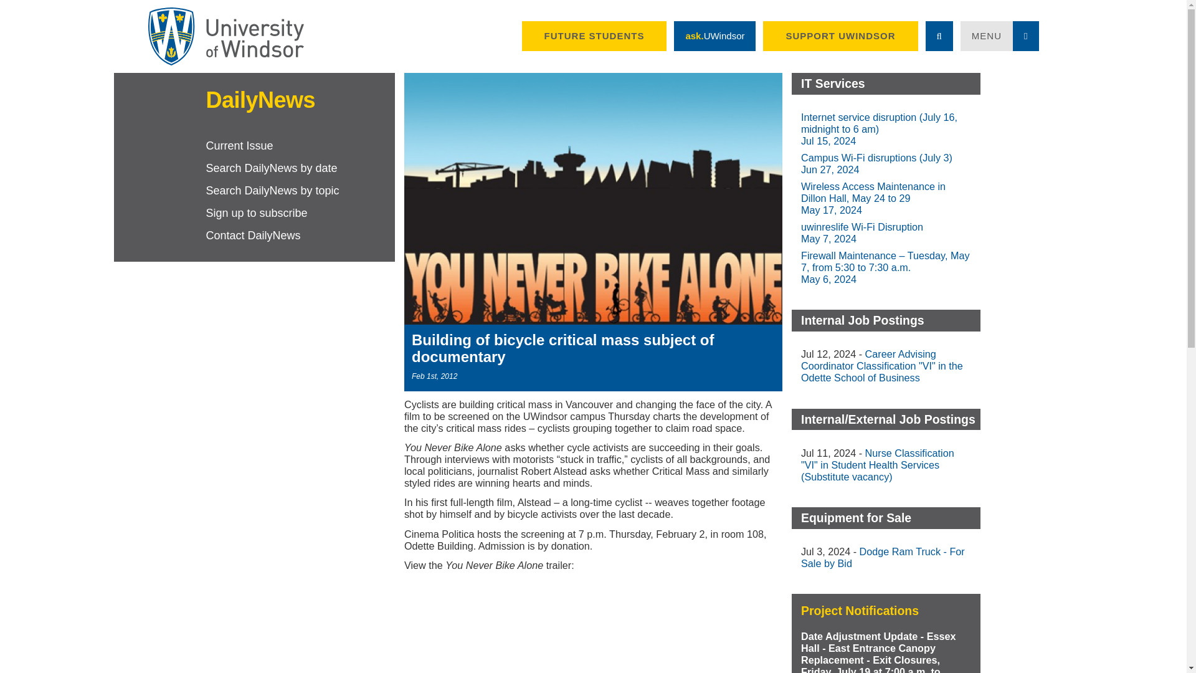 This screenshot has width=1196, height=673. What do you see at coordinates (300, 213) in the screenshot?
I see `Subscribe to DailyNews` at bounding box center [300, 213].